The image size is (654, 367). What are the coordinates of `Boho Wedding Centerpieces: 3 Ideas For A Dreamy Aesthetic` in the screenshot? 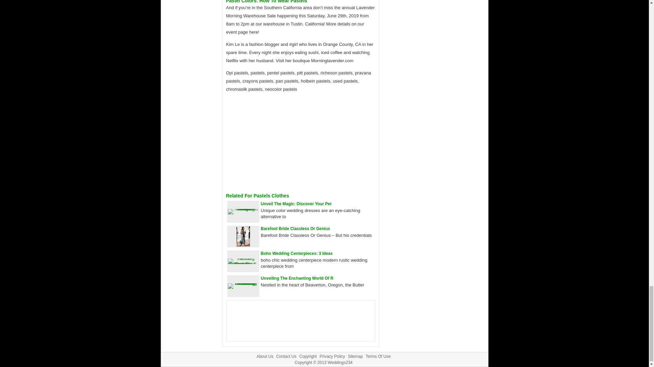 It's located at (297, 253).